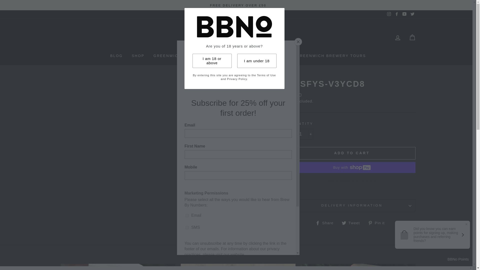 This screenshot has width=480, height=270. I want to click on BLOG, so click(116, 56).